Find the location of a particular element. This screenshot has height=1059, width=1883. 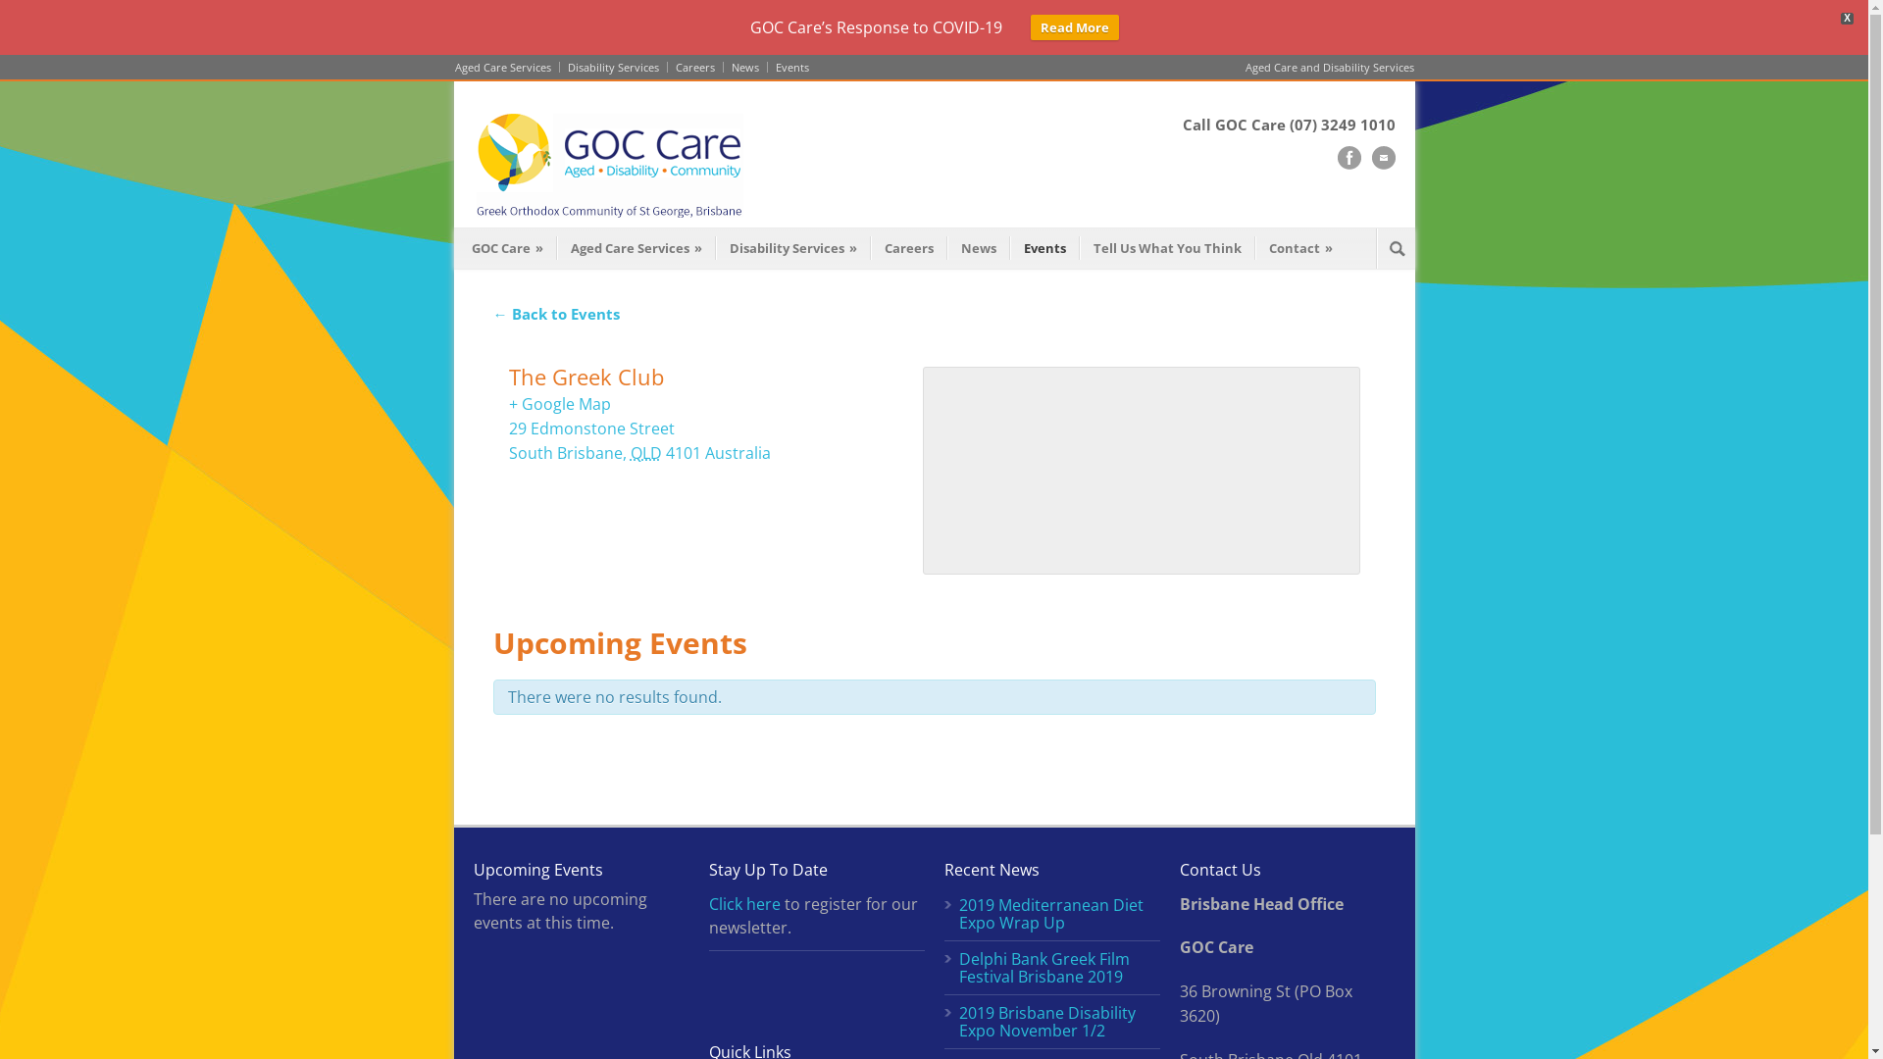

Click here is located at coordinates (743, 904).